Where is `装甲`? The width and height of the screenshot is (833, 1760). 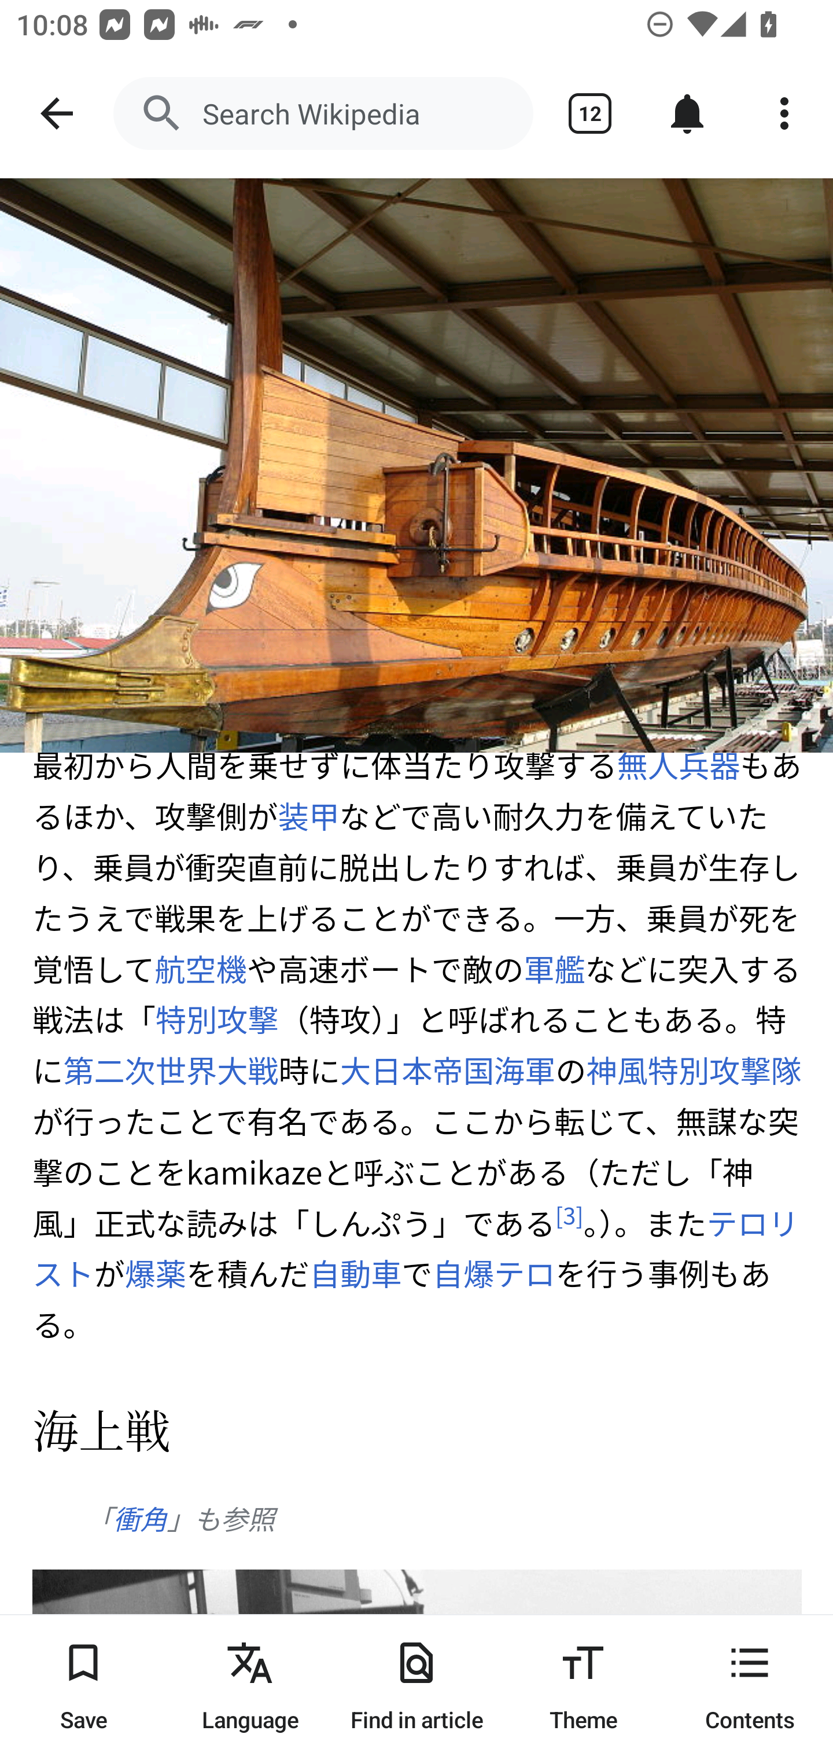 装甲 is located at coordinates (308, 816).